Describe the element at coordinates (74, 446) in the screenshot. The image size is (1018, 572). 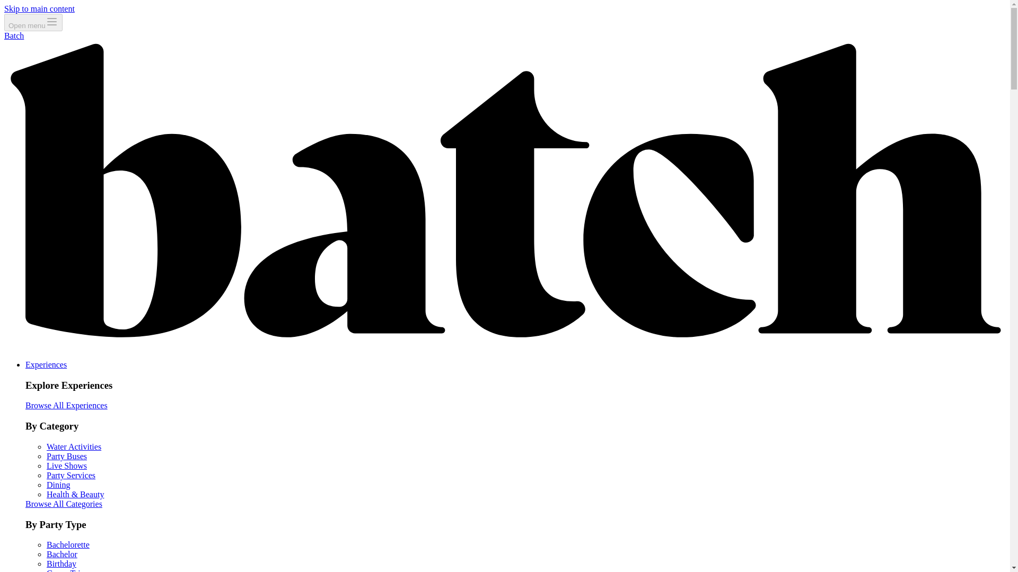
I see `Water Activities` at that location.